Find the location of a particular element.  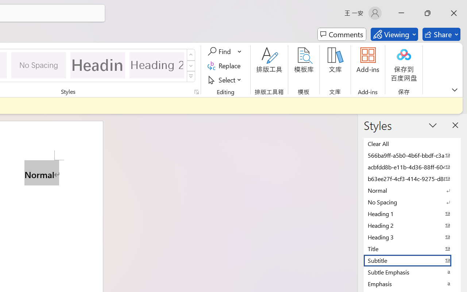

Title is located at coordinates (412, 249).